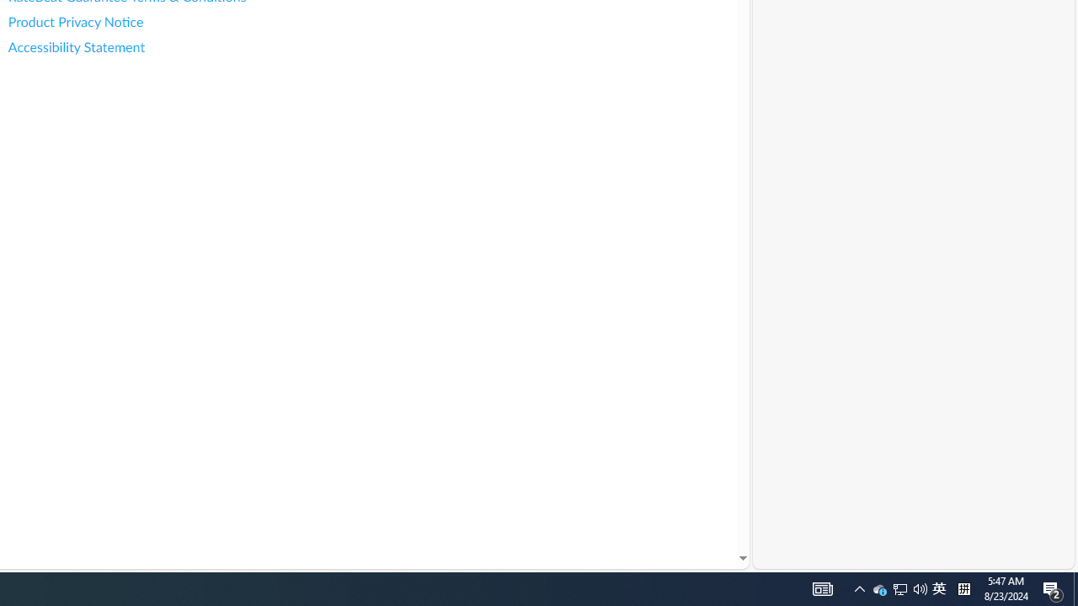 The width and height of the screenshot is (1078, 606). What do you see at coordinates (158, 22) in the screenshot?
I see `Product Privacy Notice` at bounding box center [158, 22].